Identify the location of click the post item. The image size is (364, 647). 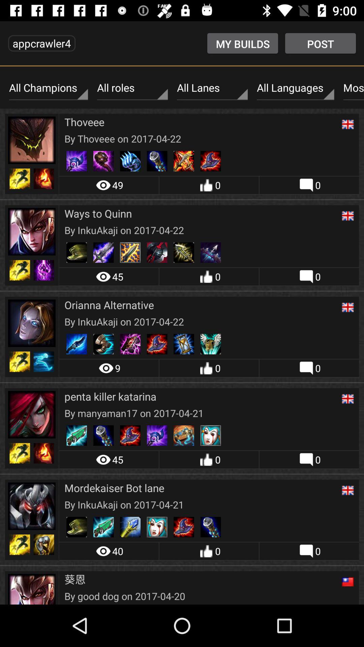
(320, 43).